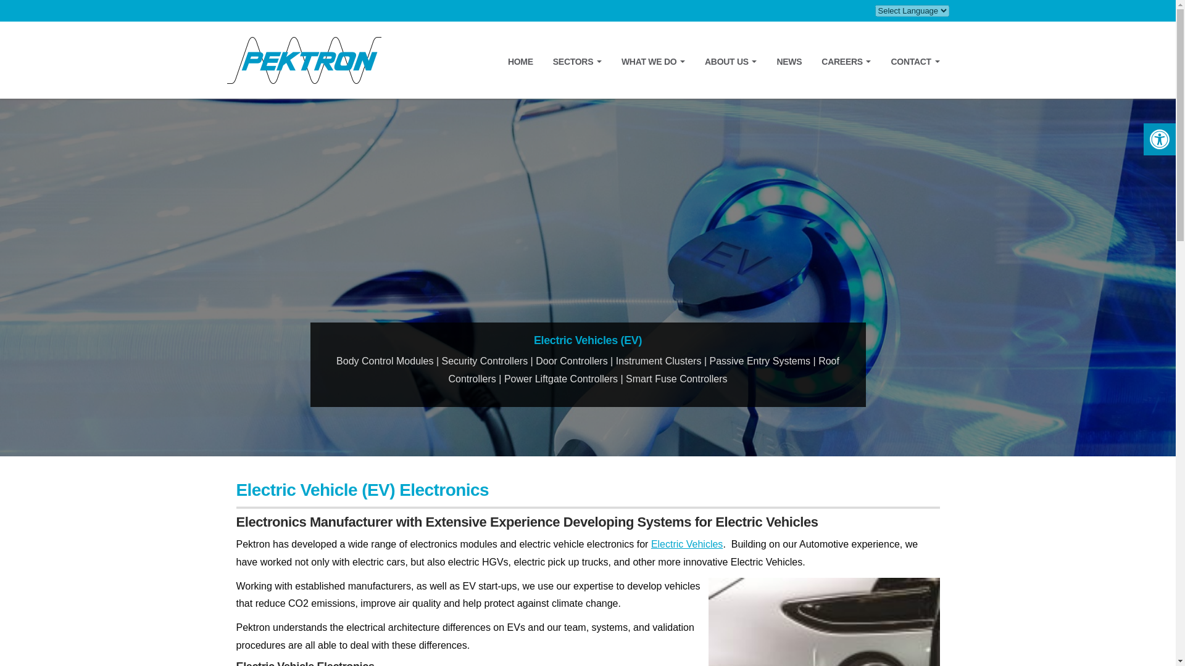  Describe the element at coordinates (520, 61) in the screenshot. I see ` HOME` at that location.